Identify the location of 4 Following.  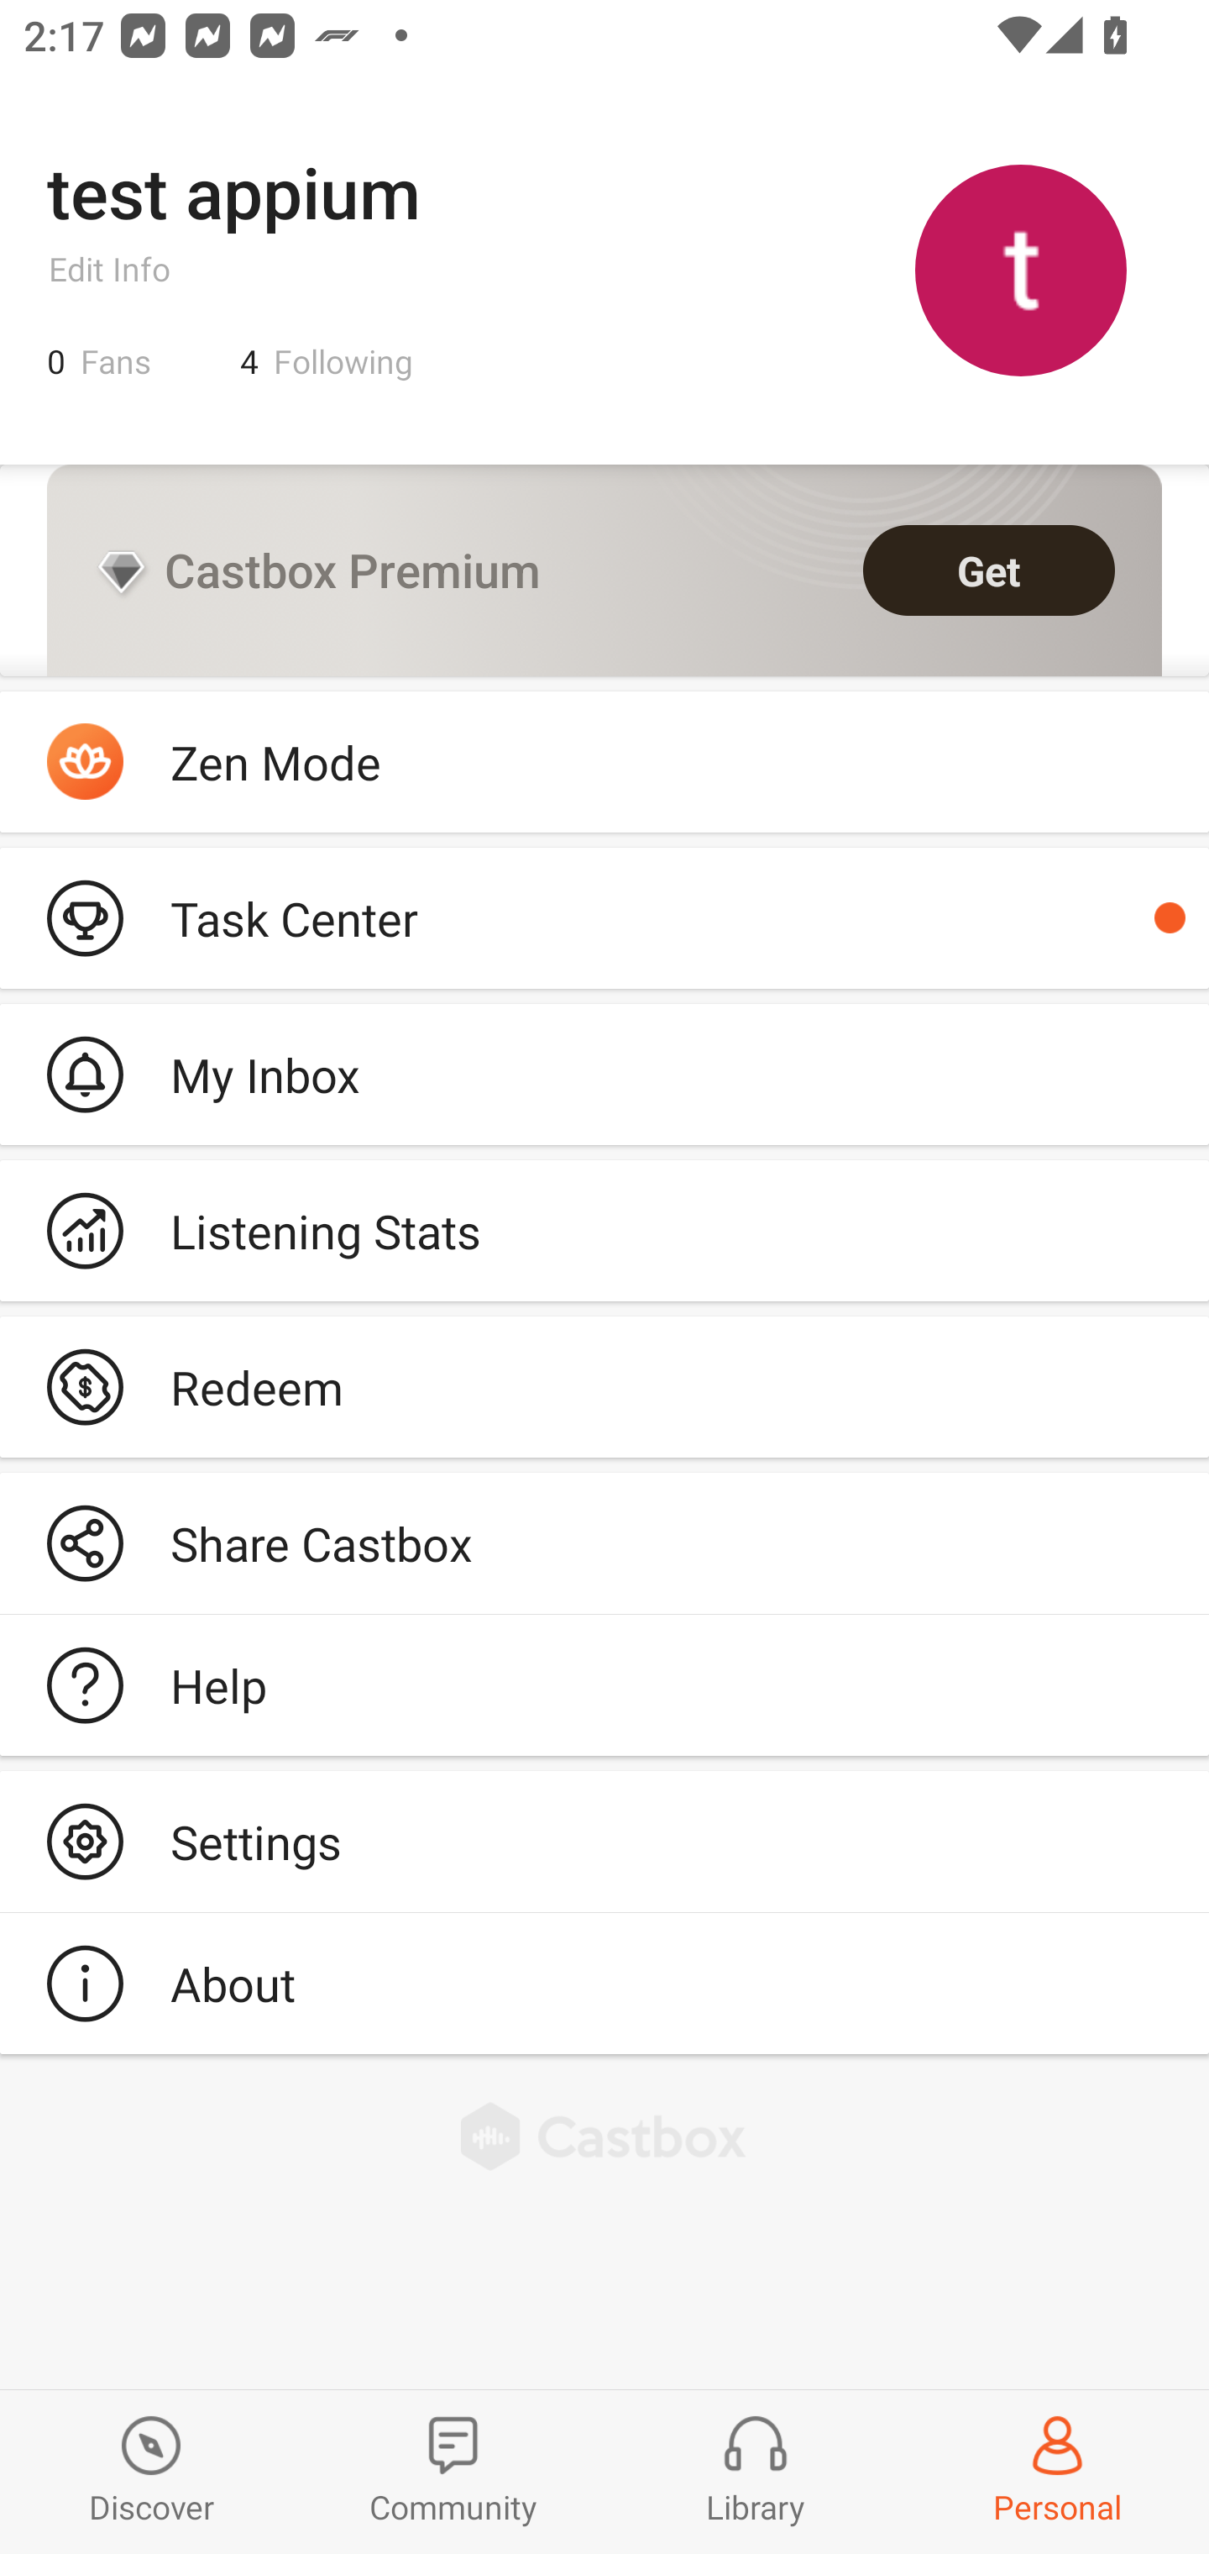
(327, 361).